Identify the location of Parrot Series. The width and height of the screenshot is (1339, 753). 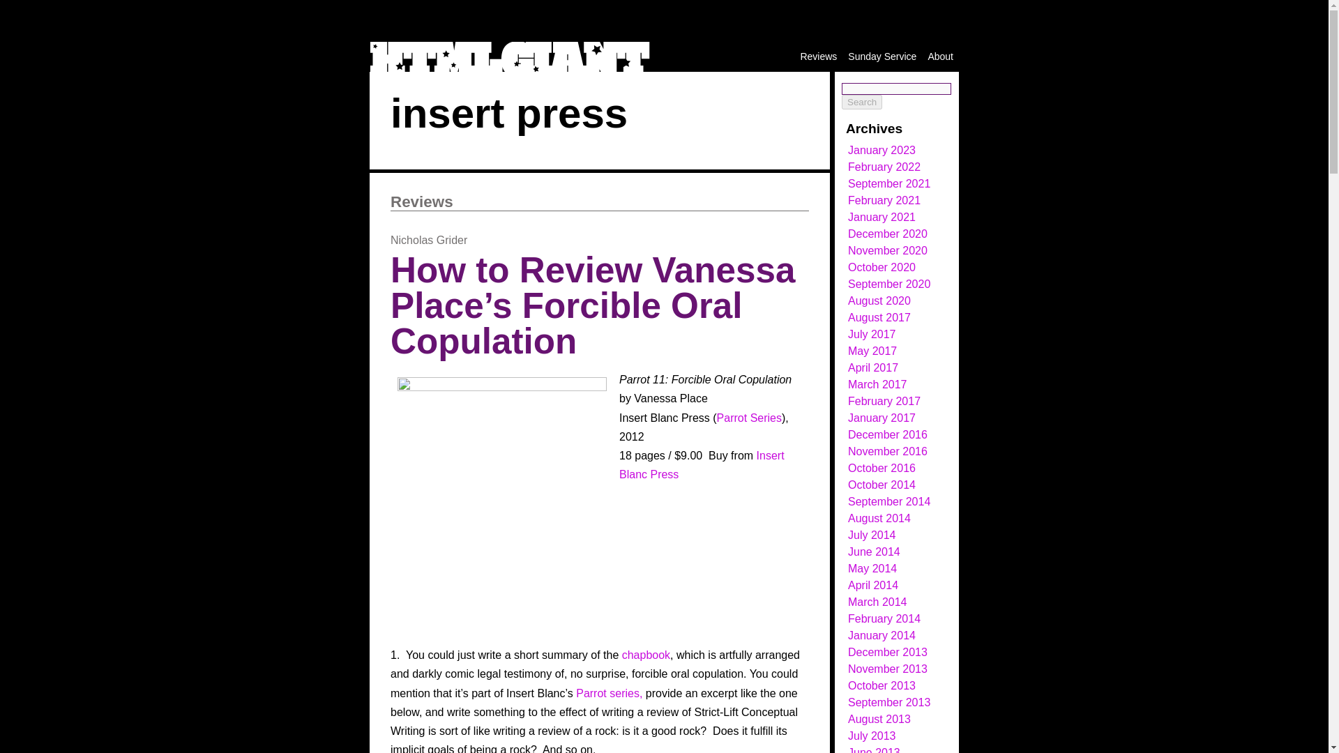
(749, 418).